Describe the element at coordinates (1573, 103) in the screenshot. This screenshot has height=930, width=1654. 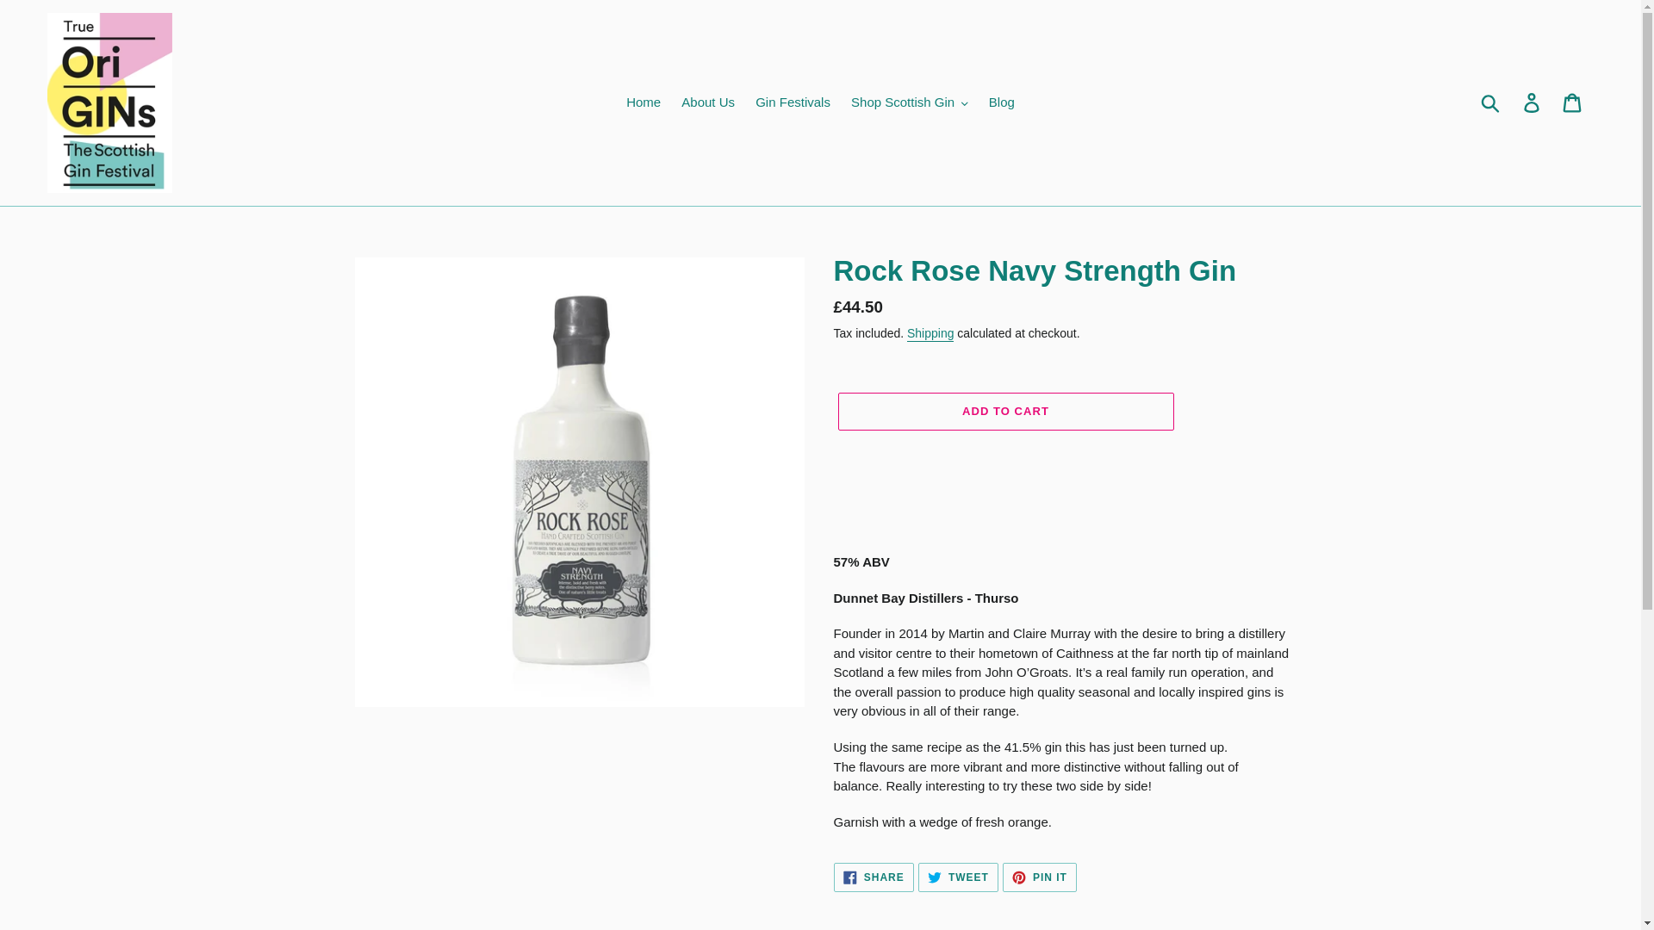
I see `Cart` at that location.